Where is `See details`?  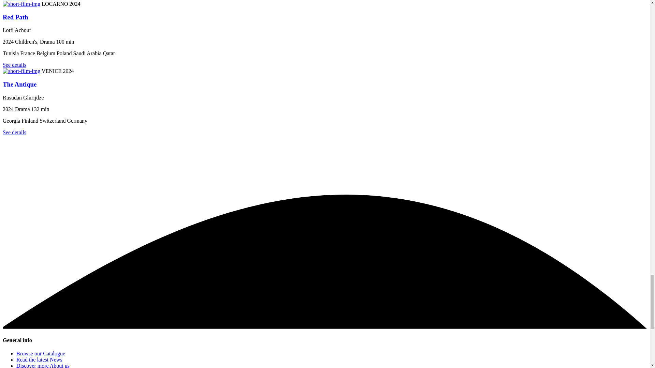
See details is located at coordinates (14, 0).